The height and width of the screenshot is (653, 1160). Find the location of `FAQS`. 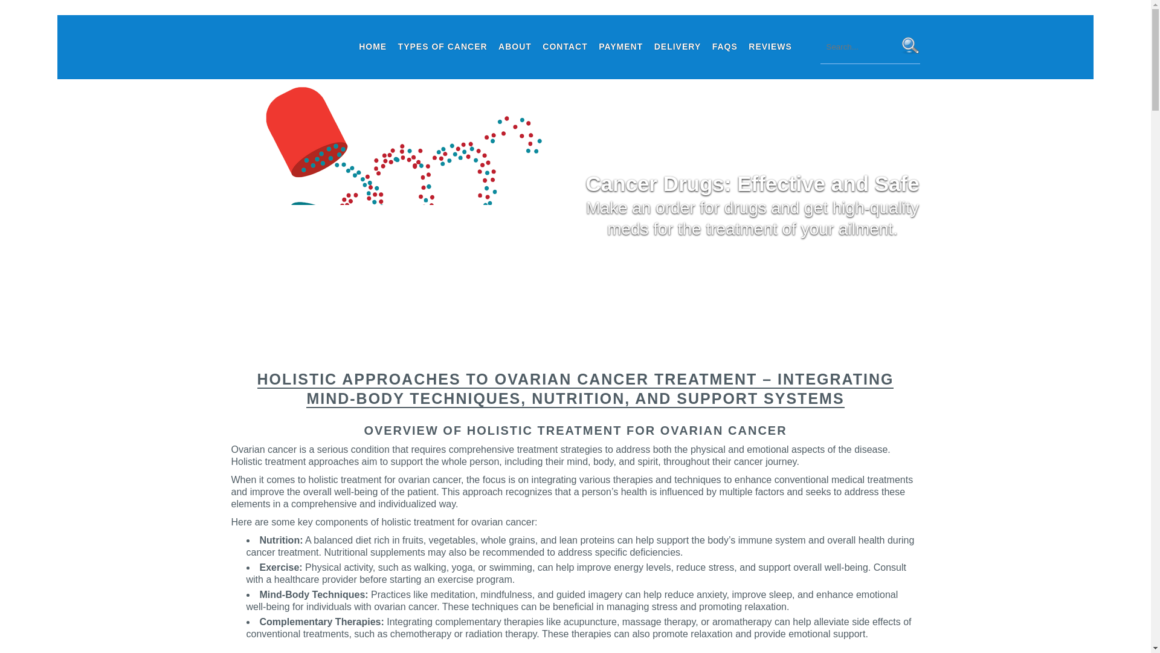

FAQS is located at coordinates (725, 47).